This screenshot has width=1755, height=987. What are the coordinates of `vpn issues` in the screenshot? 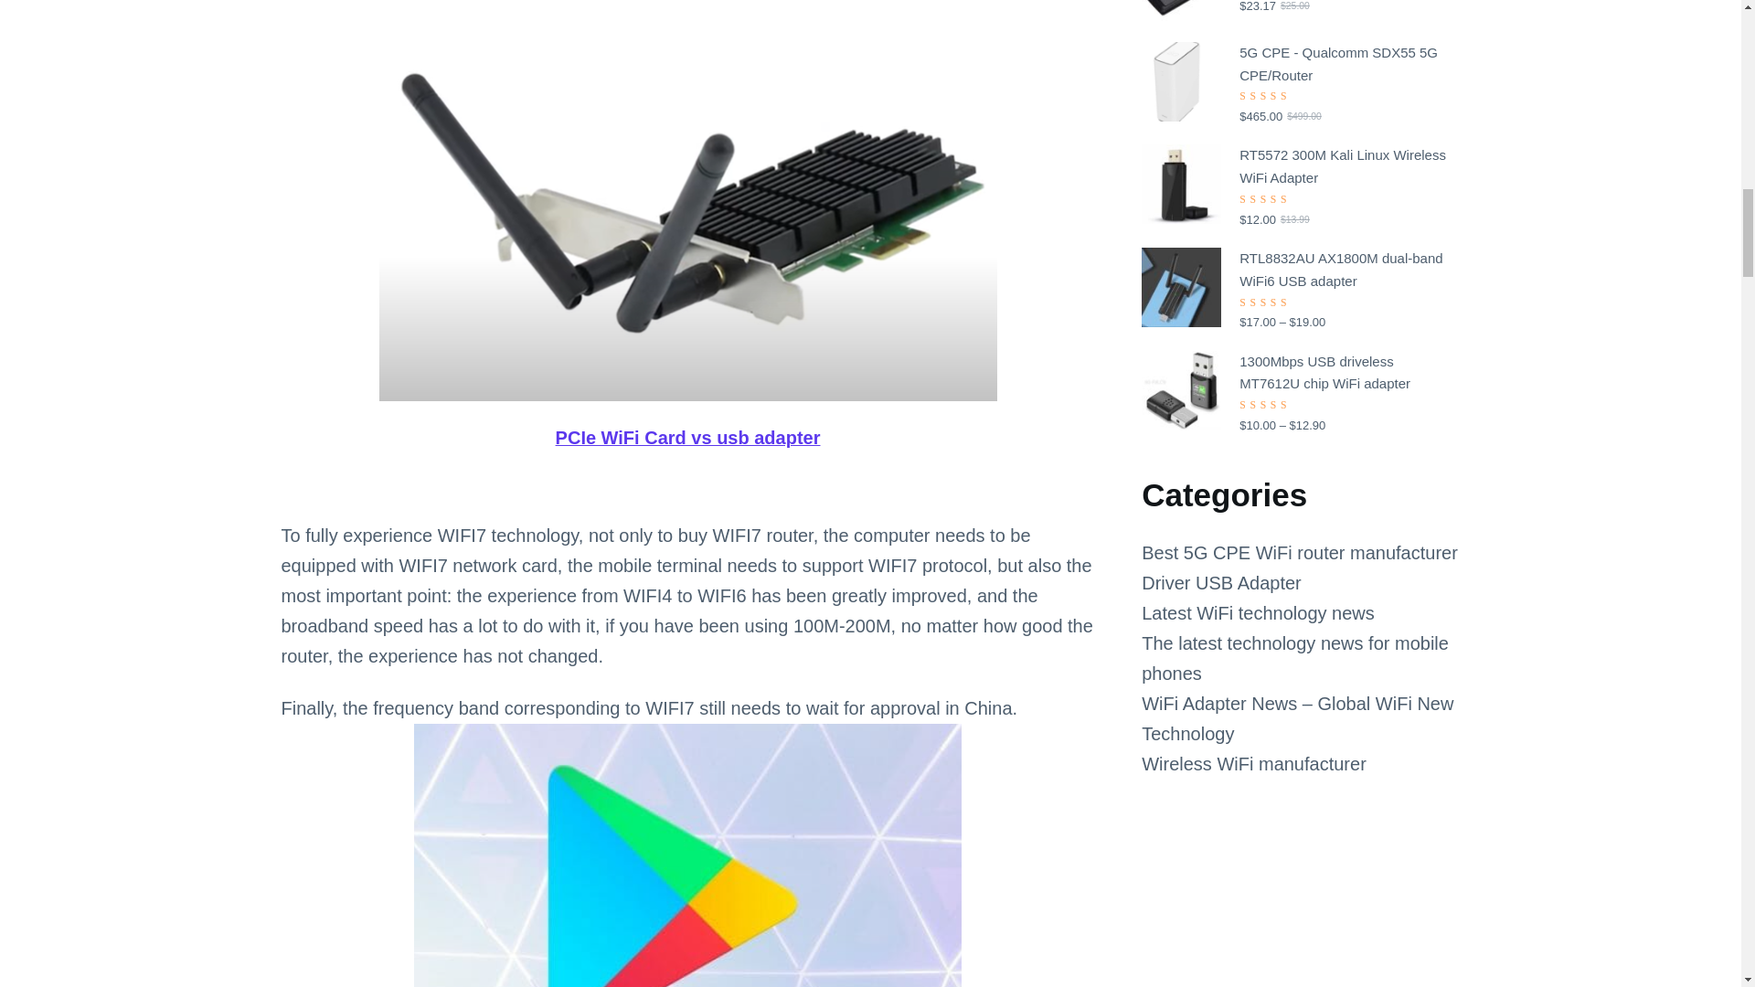 It's located at (687, 855).